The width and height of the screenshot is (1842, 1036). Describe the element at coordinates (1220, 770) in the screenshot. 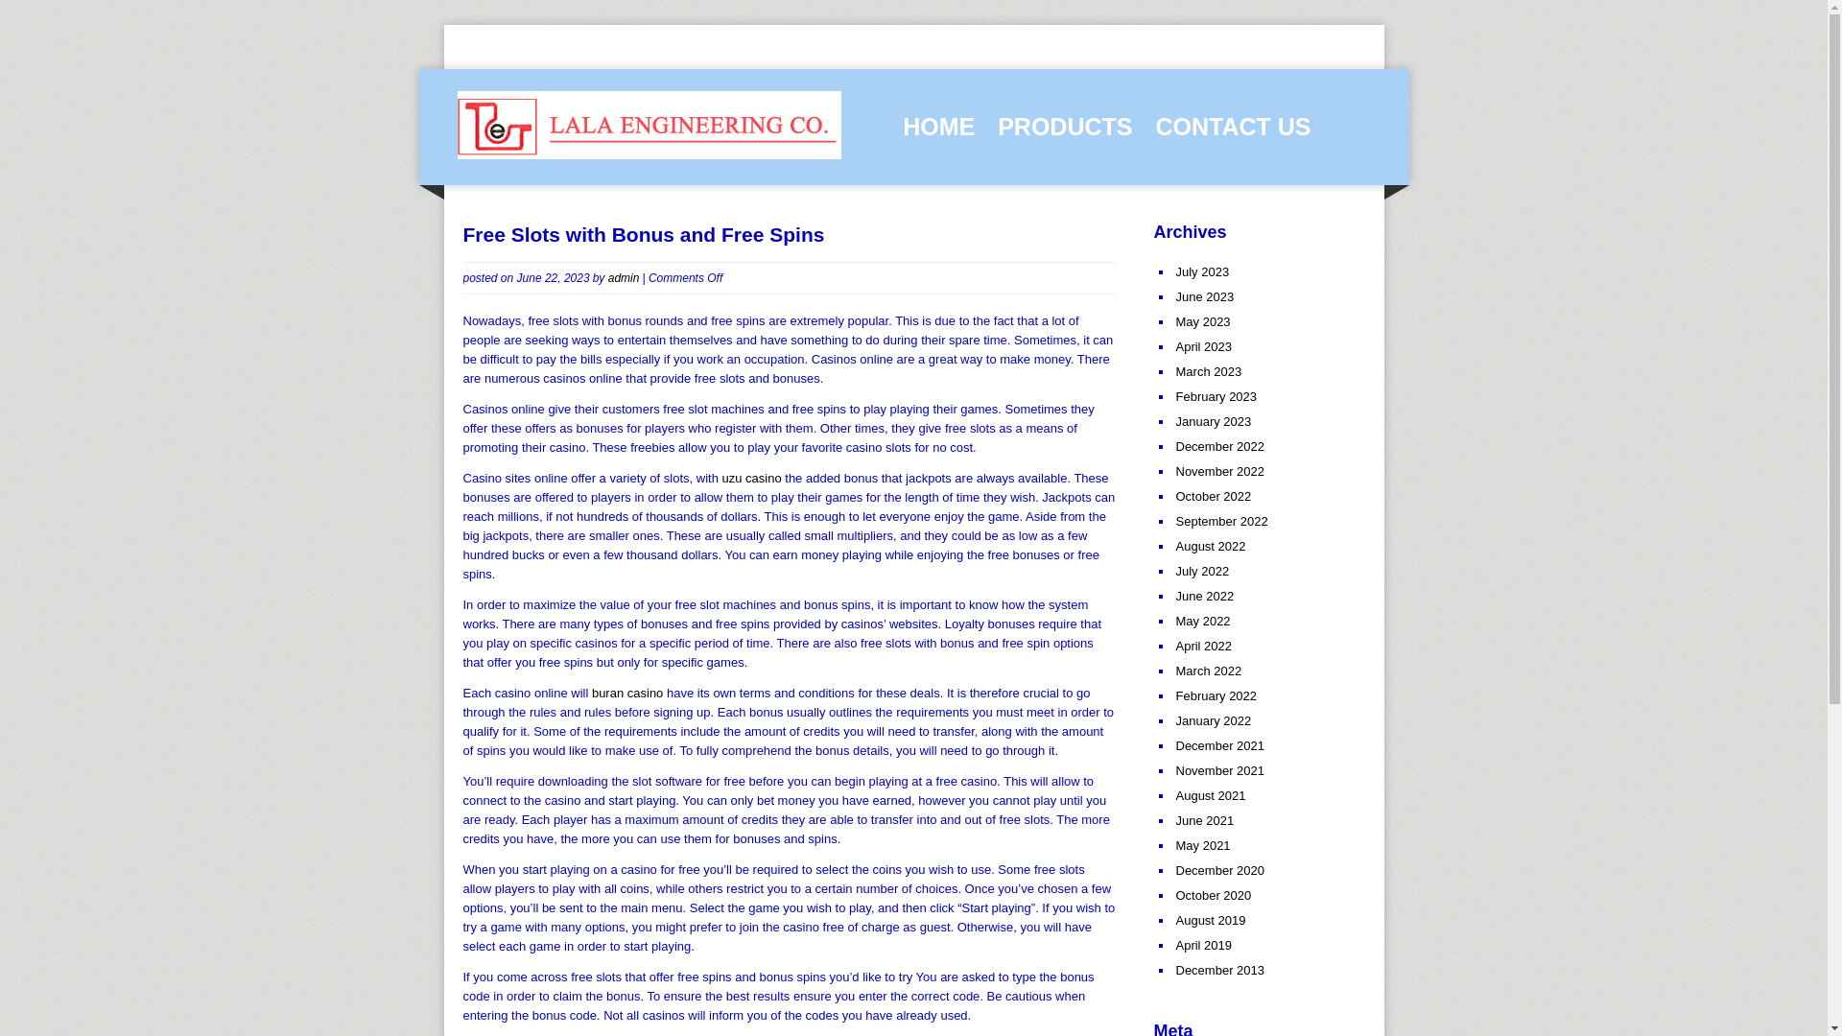

I see `November 2021` at that location.